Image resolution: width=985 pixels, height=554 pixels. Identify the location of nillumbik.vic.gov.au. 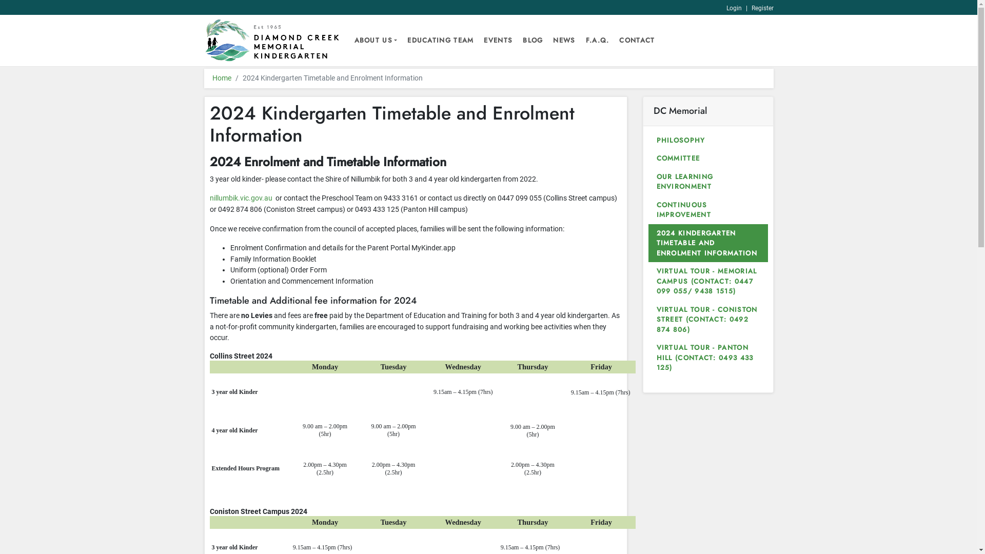
(241, 198).